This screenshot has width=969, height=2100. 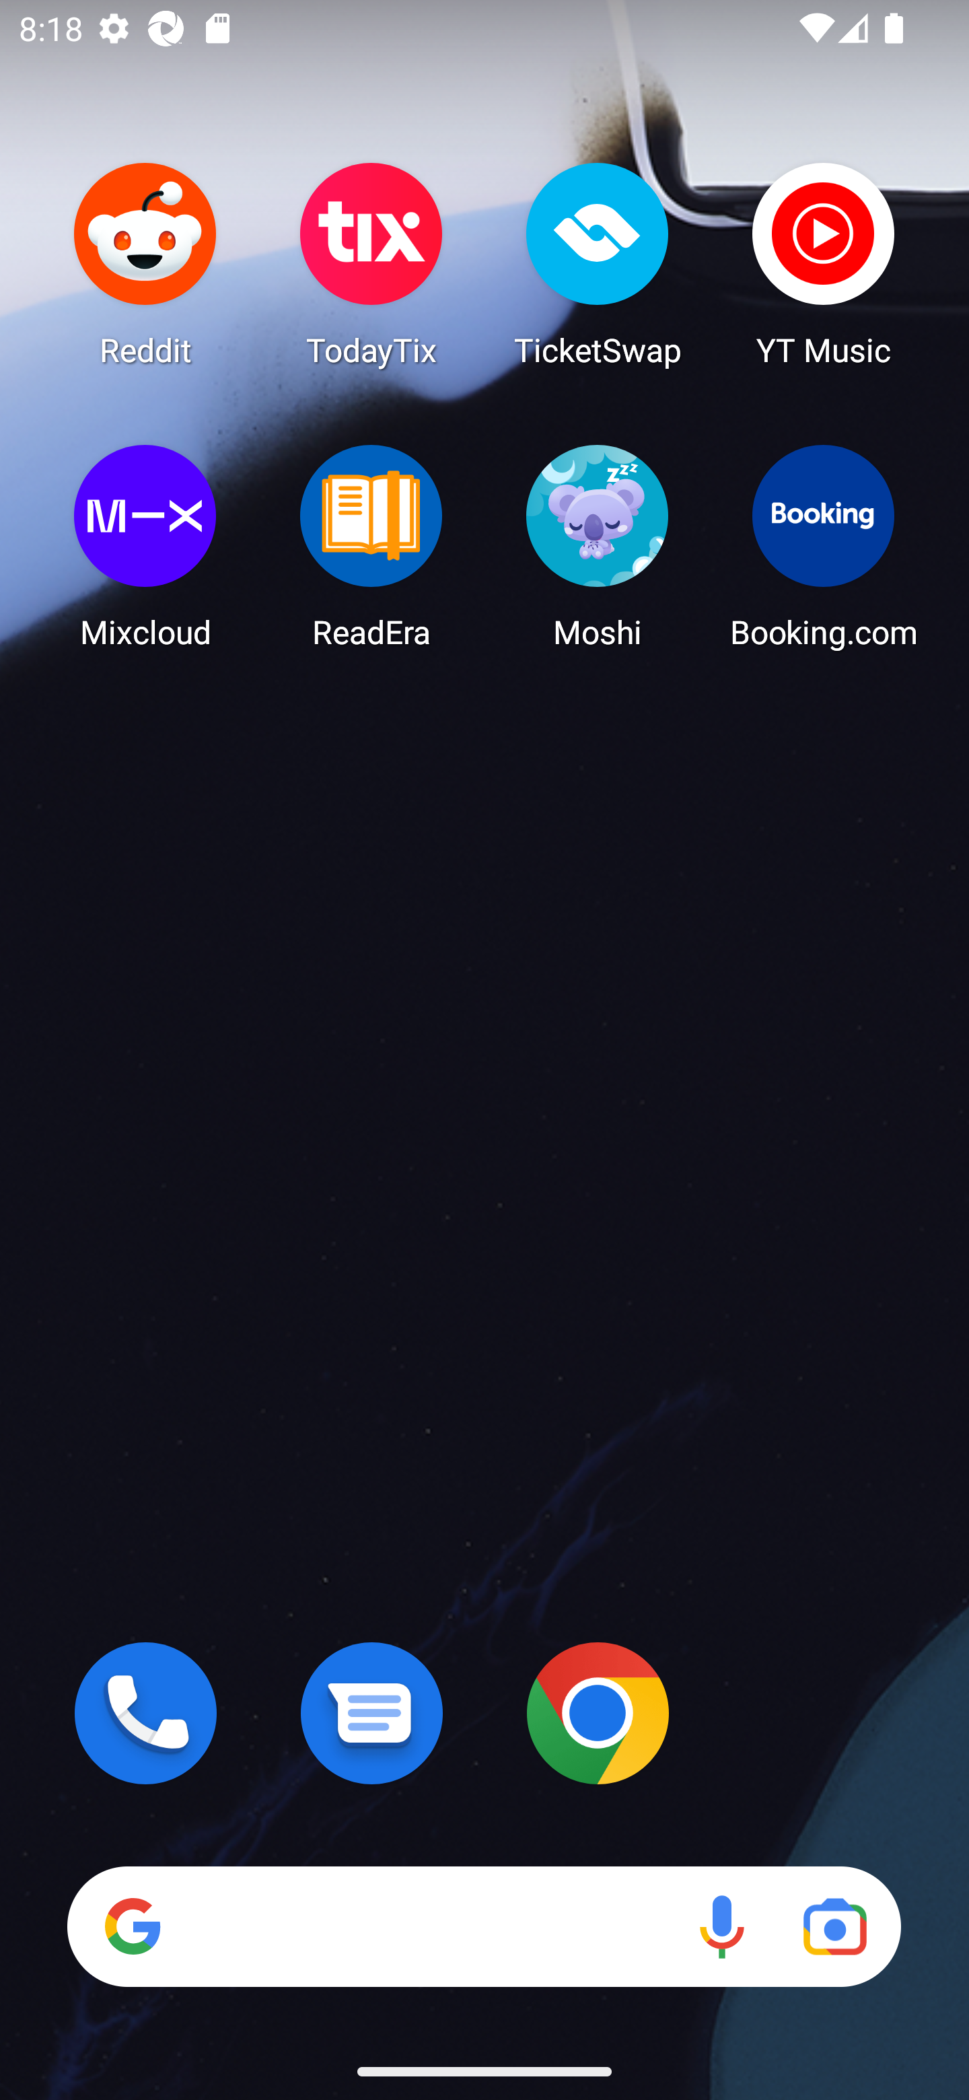 I want to click on TicketSwap, so click(x=598, y=264).